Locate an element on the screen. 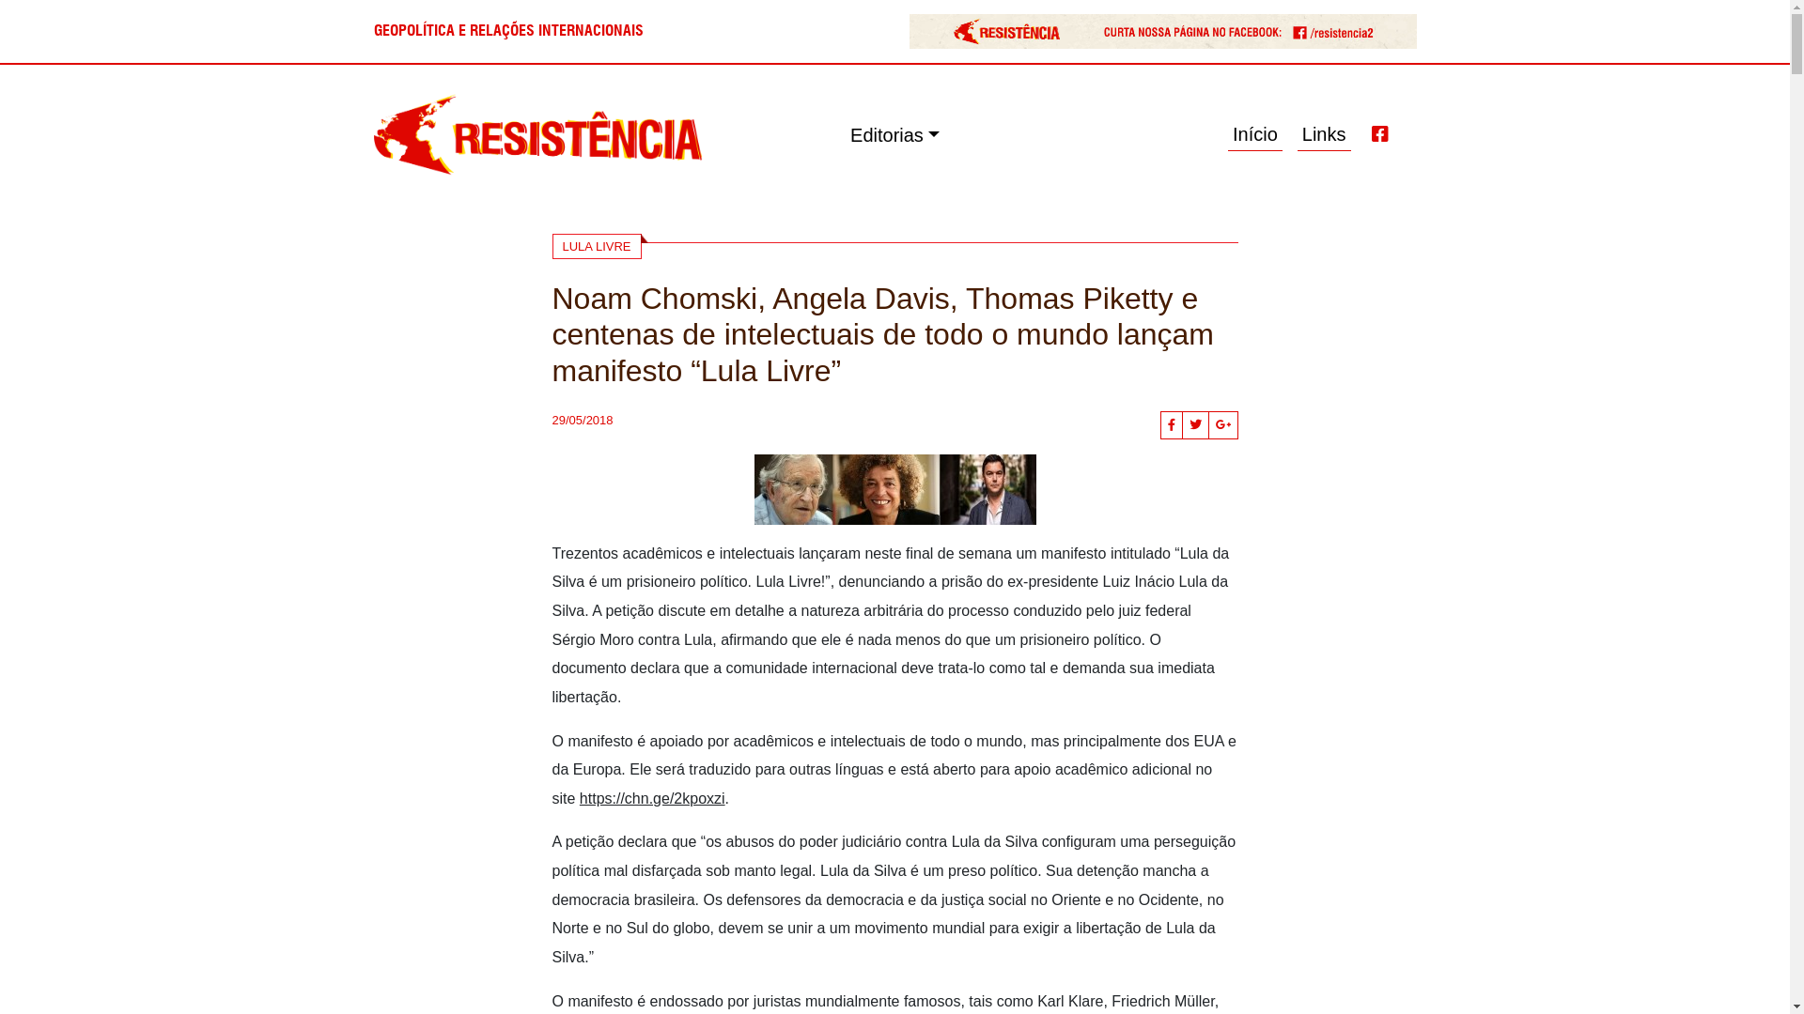 This screenshot has height=1014, width=1804. LULA LIVRE is located at coordinates (598, 246).